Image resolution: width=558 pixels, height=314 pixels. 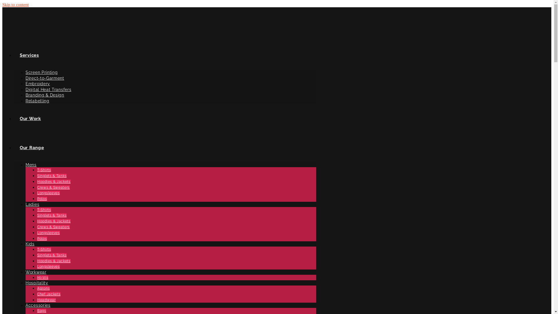 What do you see at coordinates (42, 311) in the screenshot?
I see `Bags` at bounding box center [42, 311].